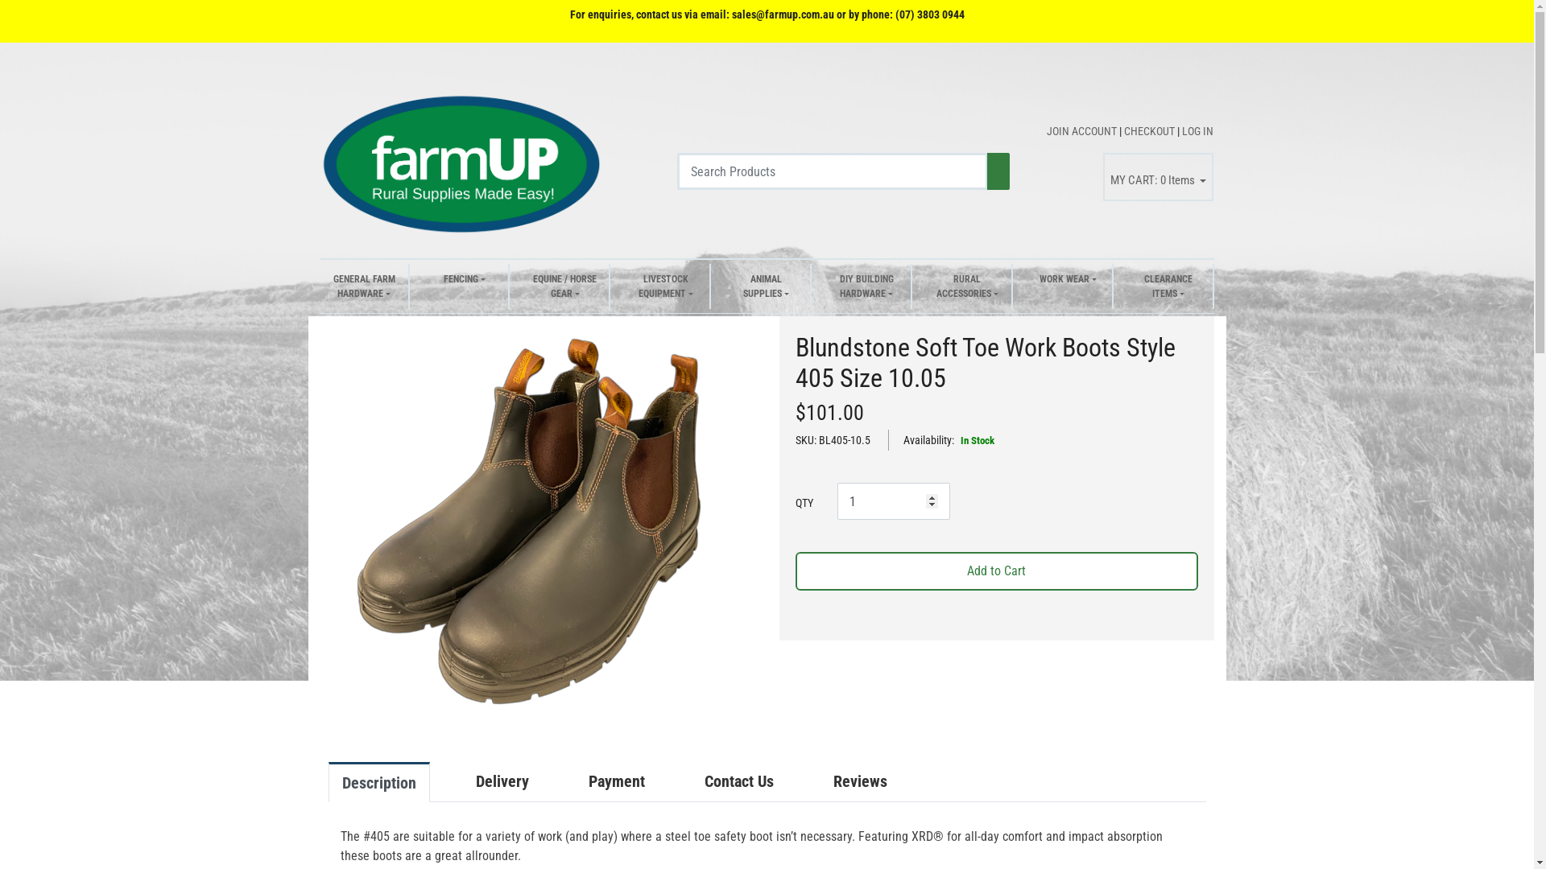 The image size is (1546, 869). Describe the element at coordinates (998, 171) in the screenshot. I see `Search` at that location.